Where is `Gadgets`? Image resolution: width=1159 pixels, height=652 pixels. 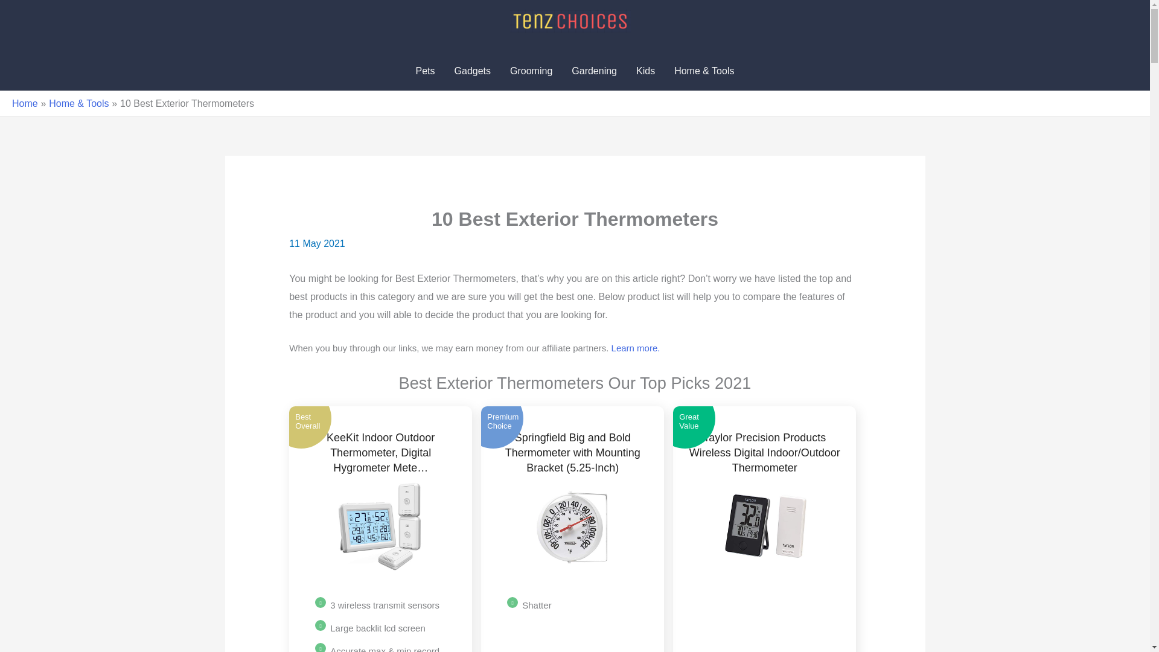 Gadgets is located at coordinates (473, 71).